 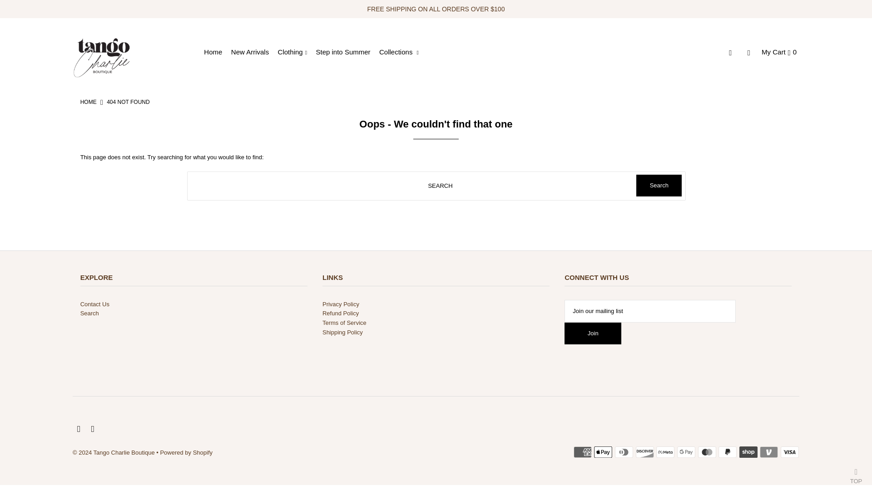 I want to click on TOP, so click(x=856, y=474).